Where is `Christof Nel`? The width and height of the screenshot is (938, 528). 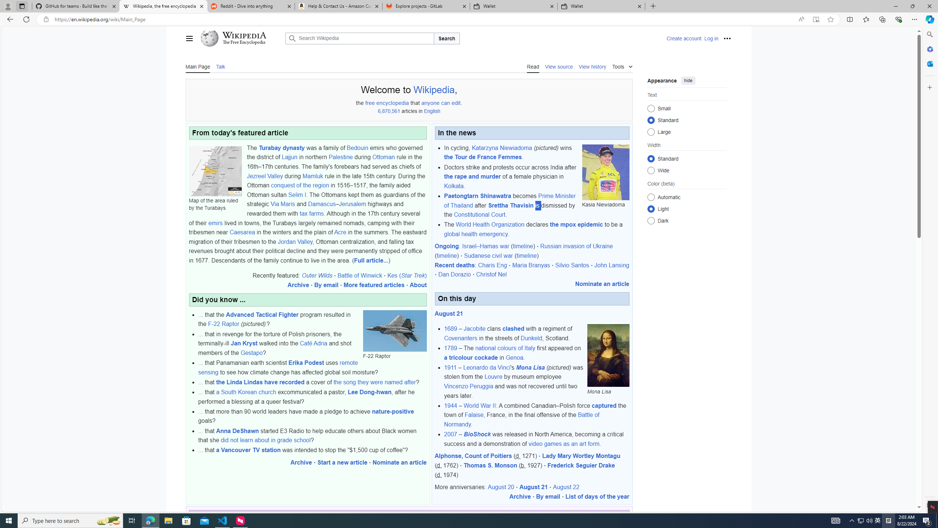 Christof Nel is located at coordinates (491, 274).